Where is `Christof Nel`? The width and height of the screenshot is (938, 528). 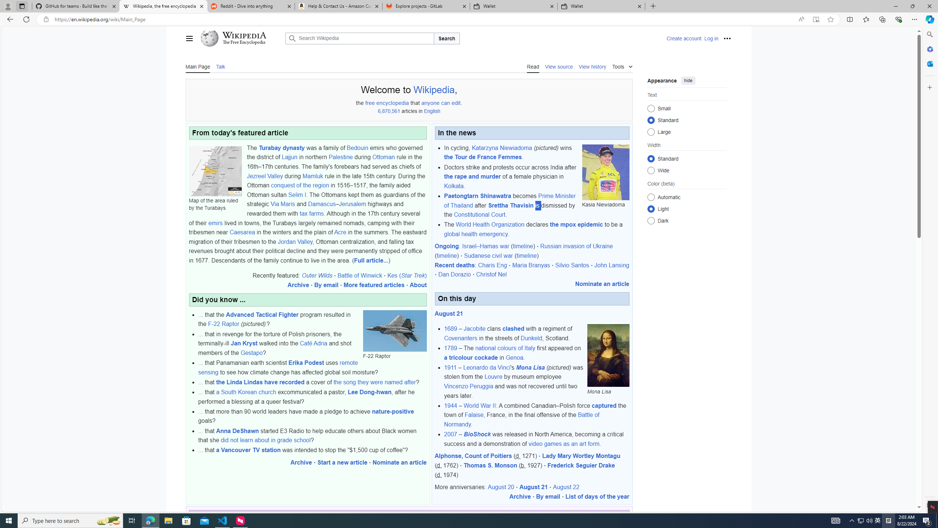 Christof Nel is located at coordinates (491, 274).